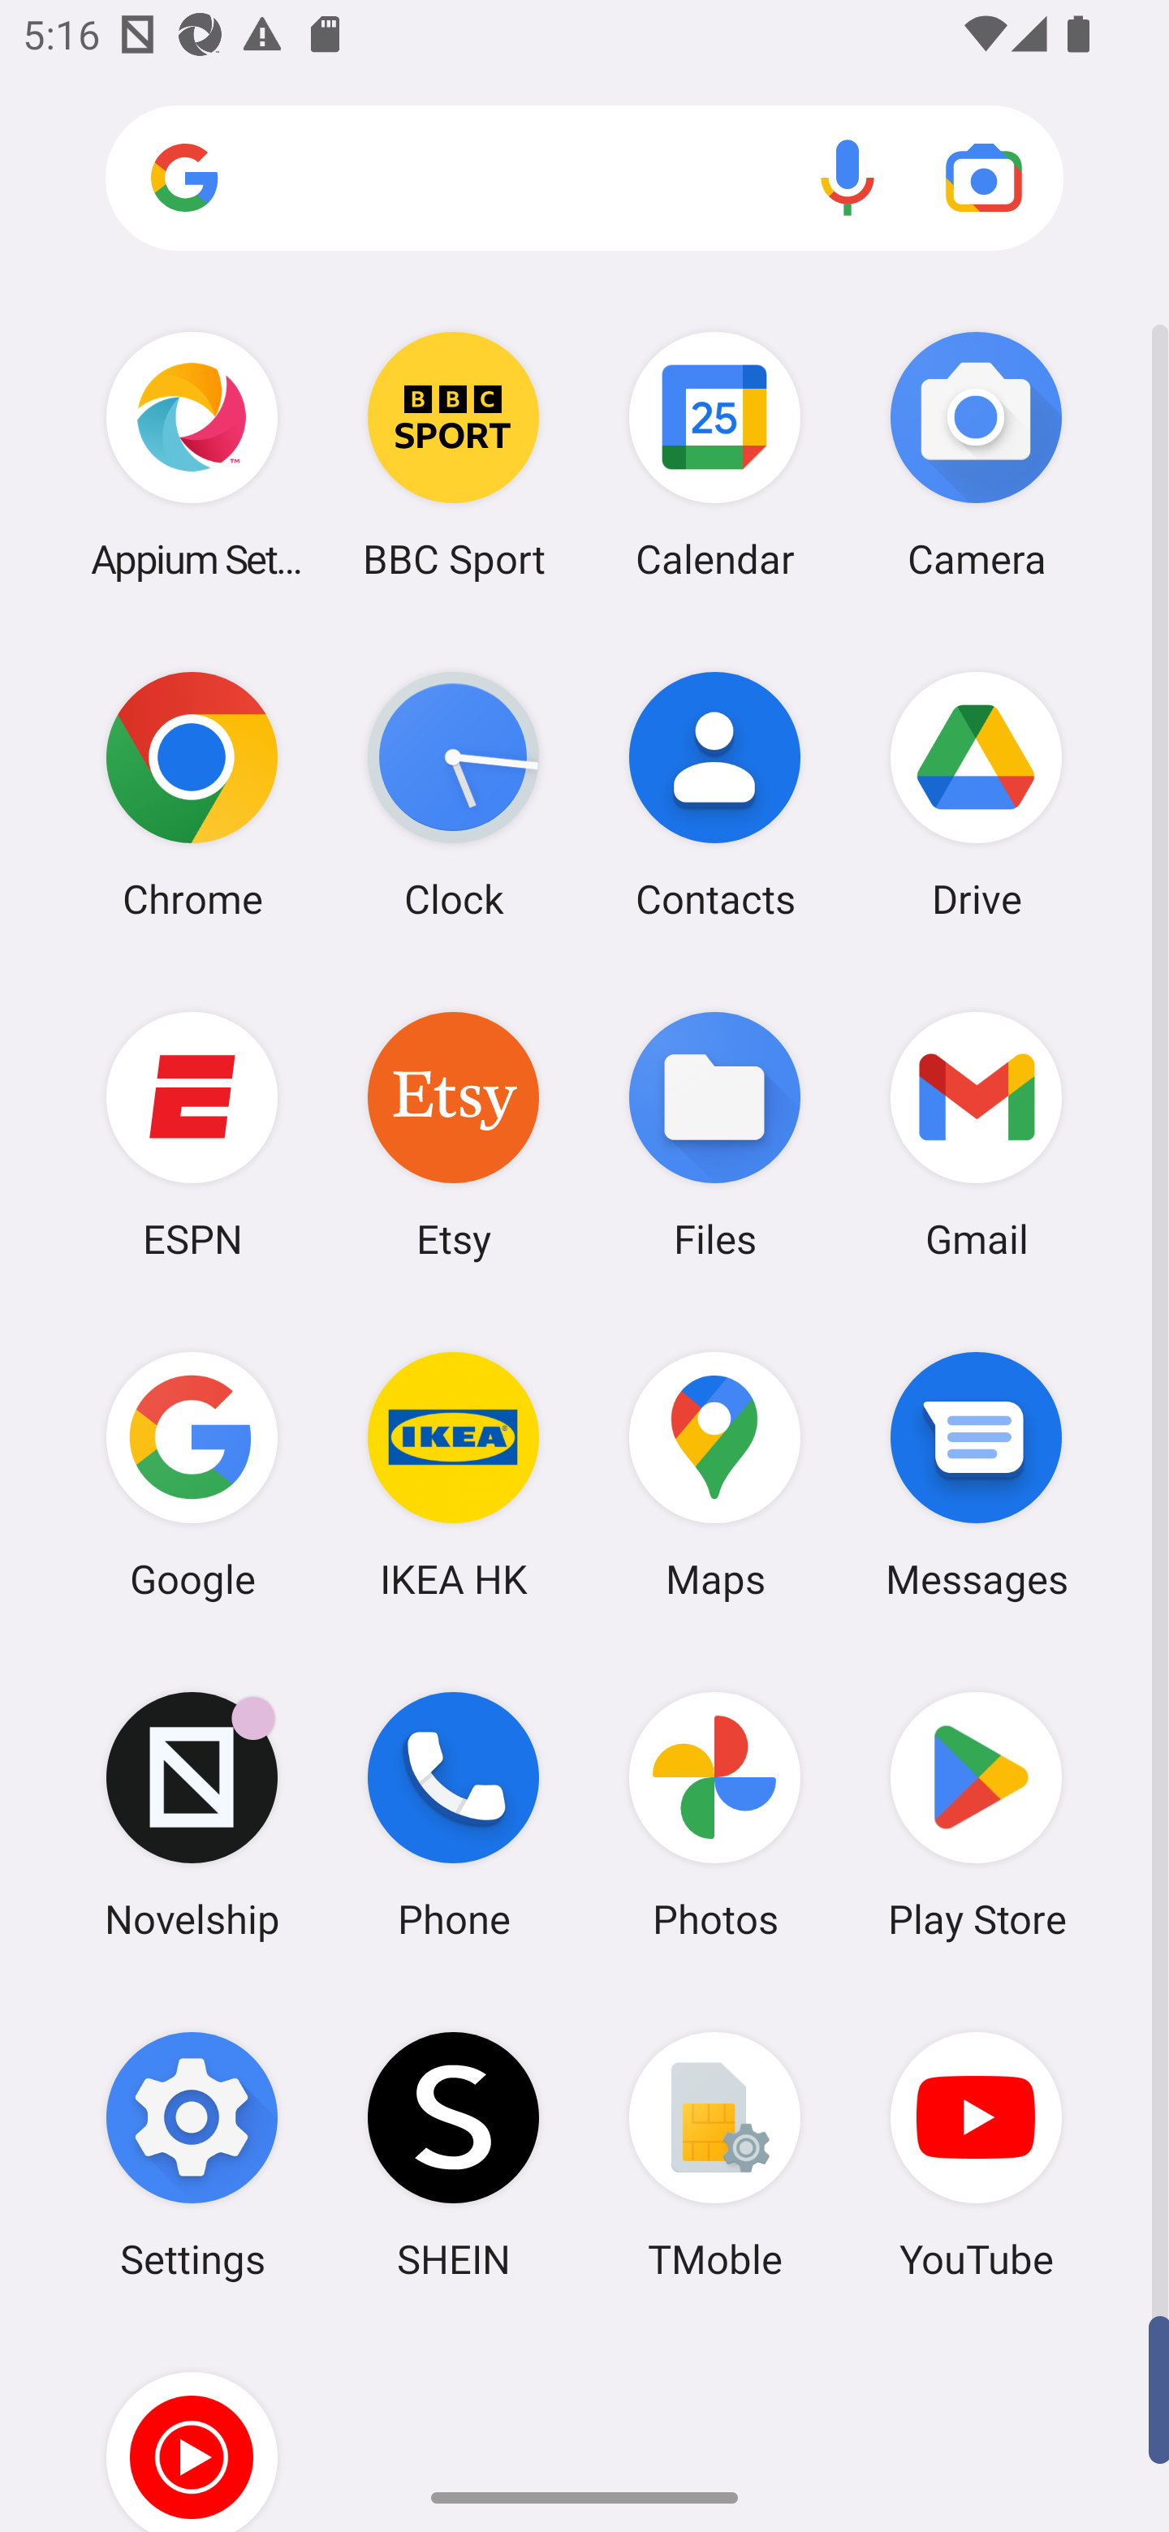 Image resolution: width=1169 pixels, height=2532 pixels. I want to click on Search apps, web and more, so click(584, 179).